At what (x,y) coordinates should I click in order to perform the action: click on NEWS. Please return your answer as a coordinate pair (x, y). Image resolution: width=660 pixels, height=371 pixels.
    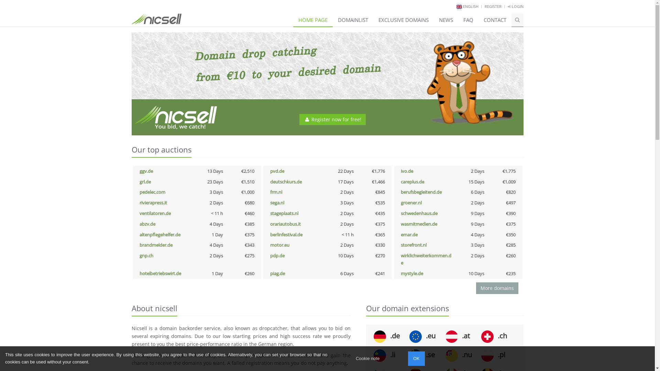
    Looking at the image, I should click on (446, 20).